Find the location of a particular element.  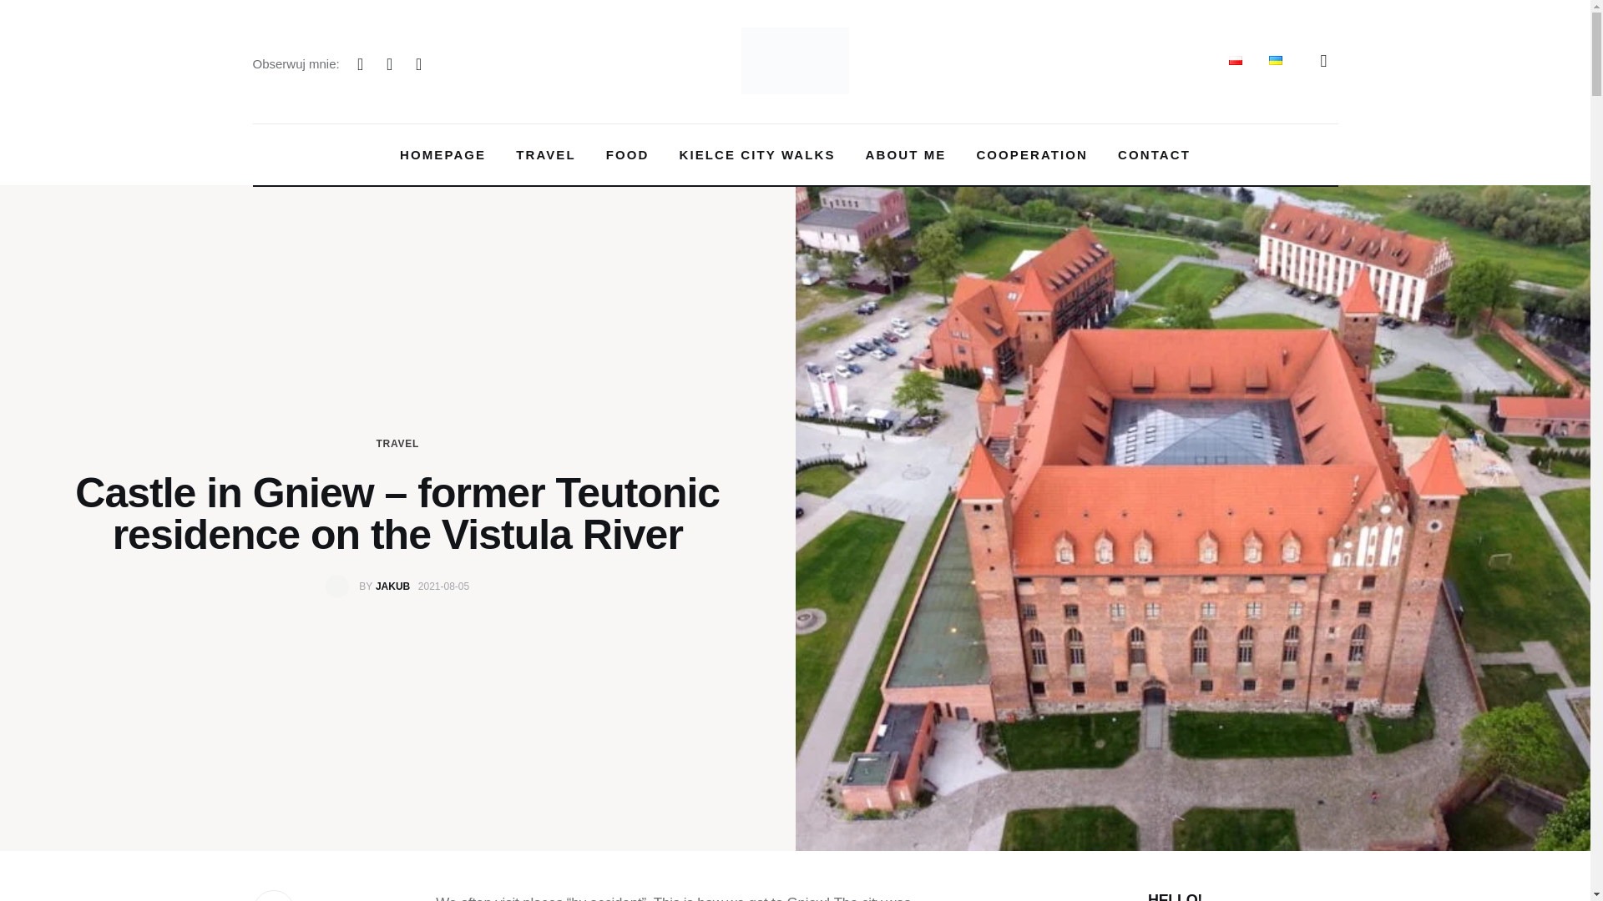

COOPERATION is located at coordinates (1031, 155).